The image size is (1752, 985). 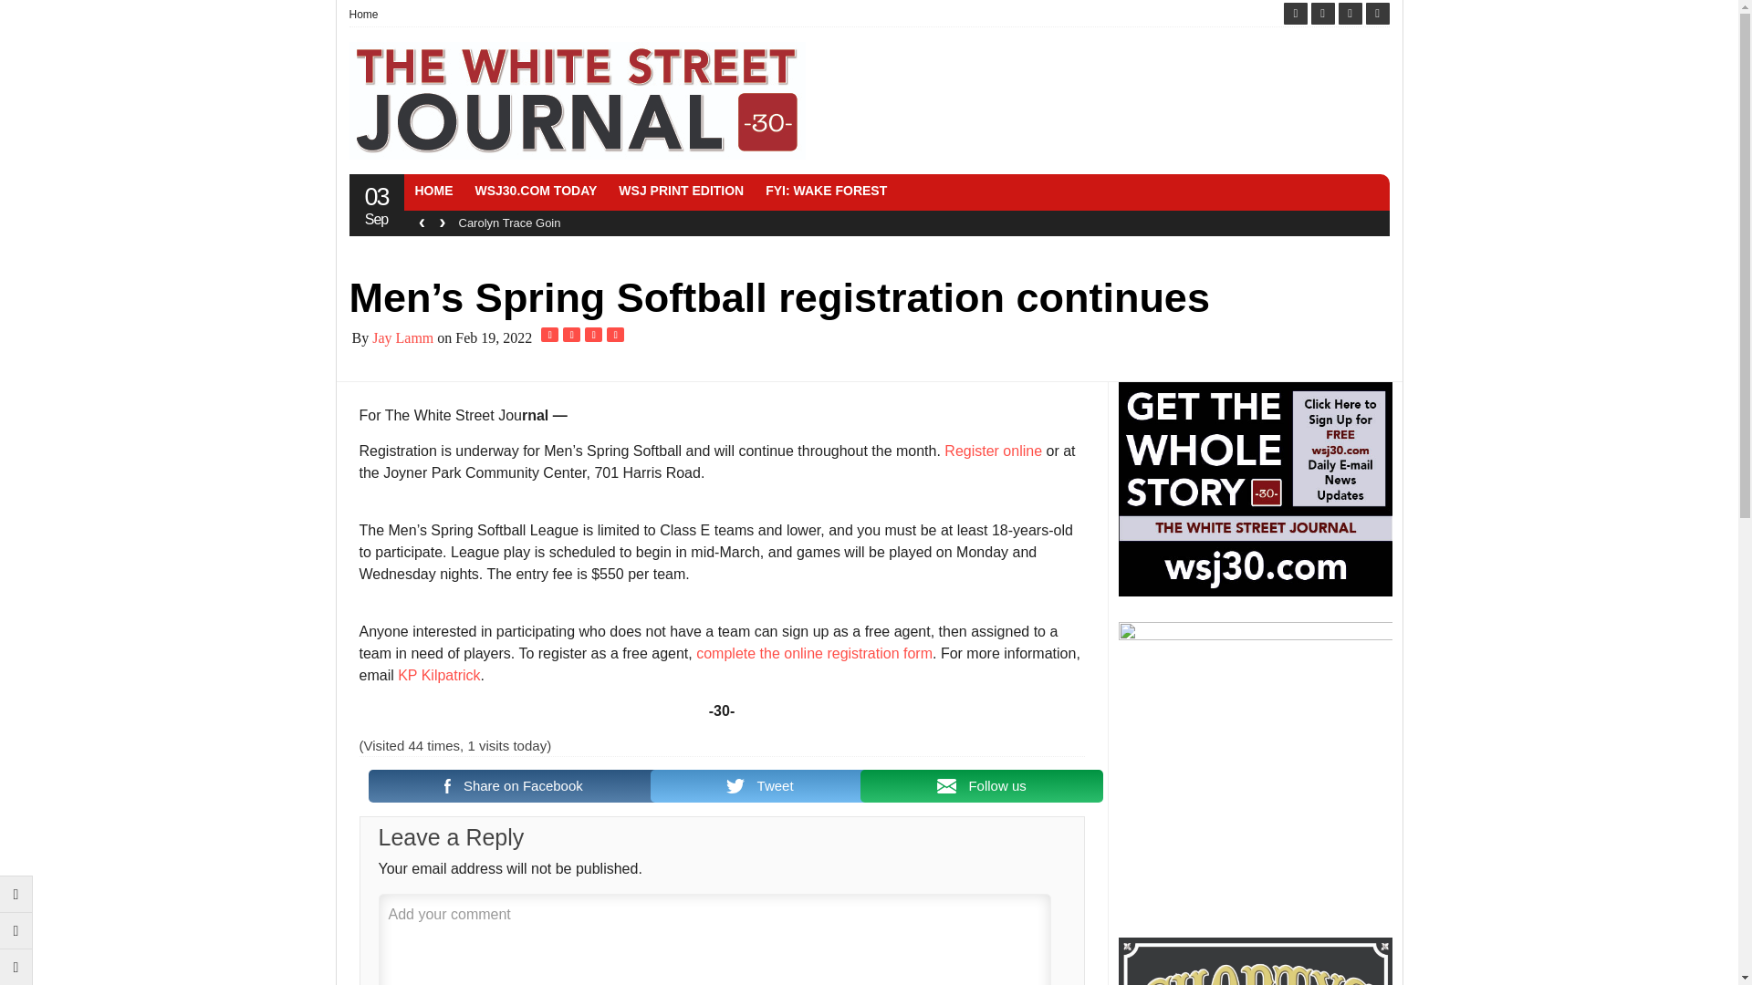 I want to click on WSJ PRINT EDITION, so click(x=681, y=190).